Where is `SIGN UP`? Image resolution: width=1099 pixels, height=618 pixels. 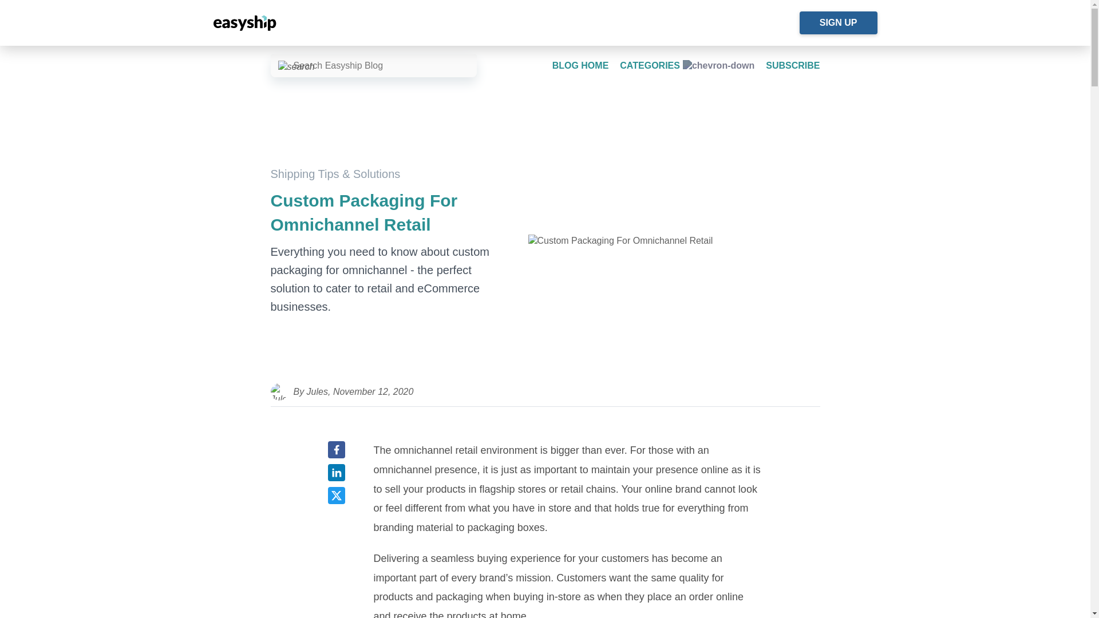 SIGN UP is located at coordinates (838, 23).